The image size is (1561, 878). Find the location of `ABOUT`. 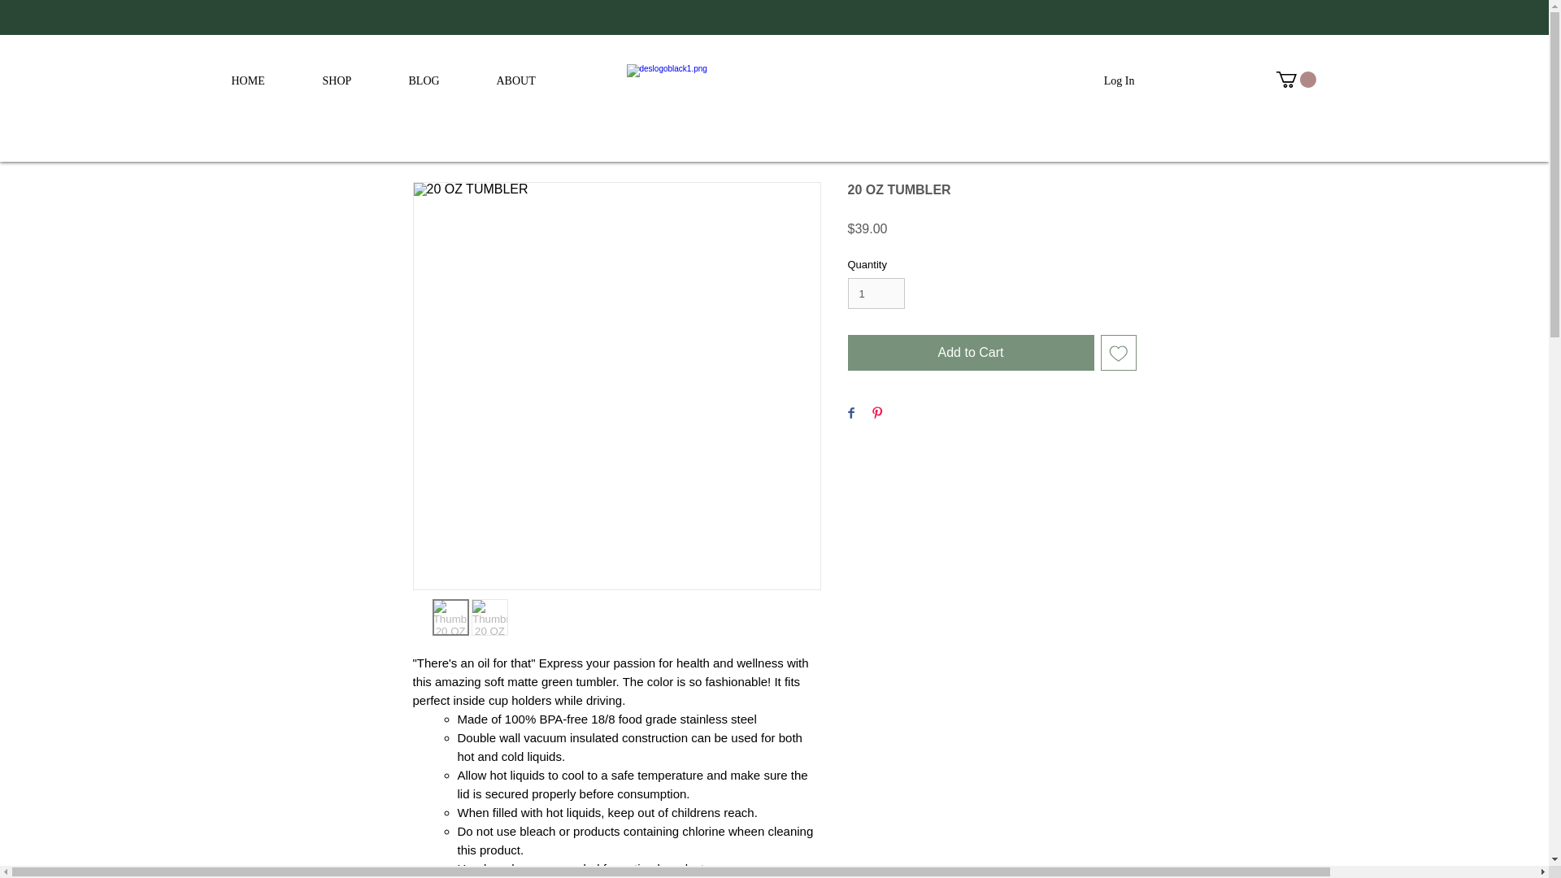

ABOUT is located at coordinates (532, 80).